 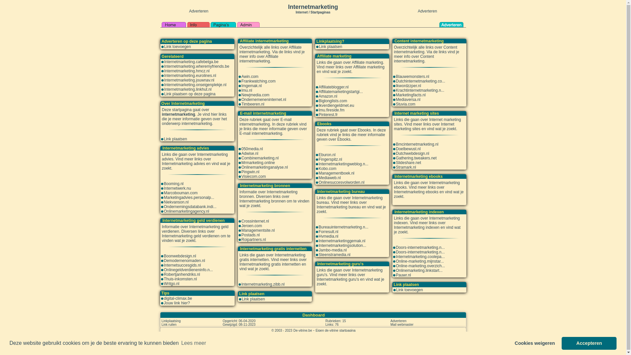 I want to click on Adverteren, so click(x=398, y=321).